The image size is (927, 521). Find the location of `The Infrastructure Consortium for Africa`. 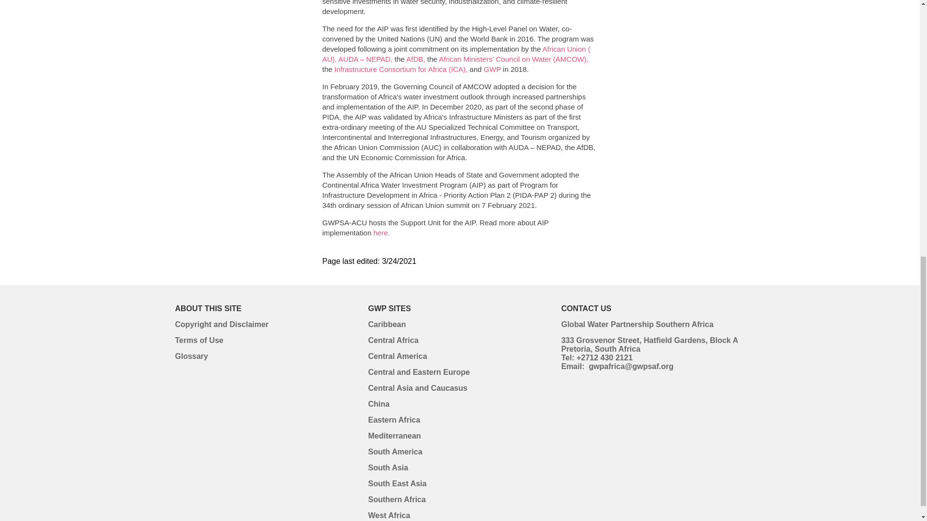

The Infrastructure Consortium for Africa is located at coordinates (401, 69).